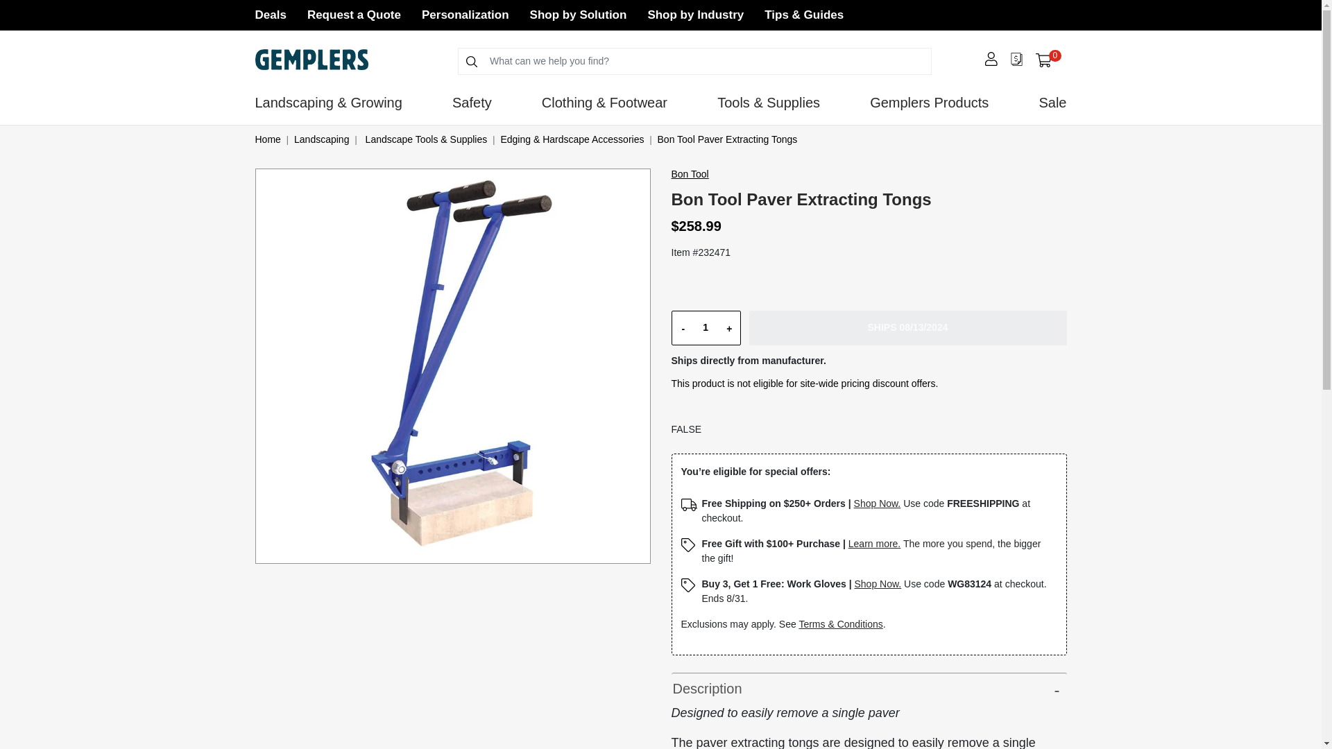 The width and height of the screenshot is (1332, 749). I want to click on Personalization, so click(1048, 60).